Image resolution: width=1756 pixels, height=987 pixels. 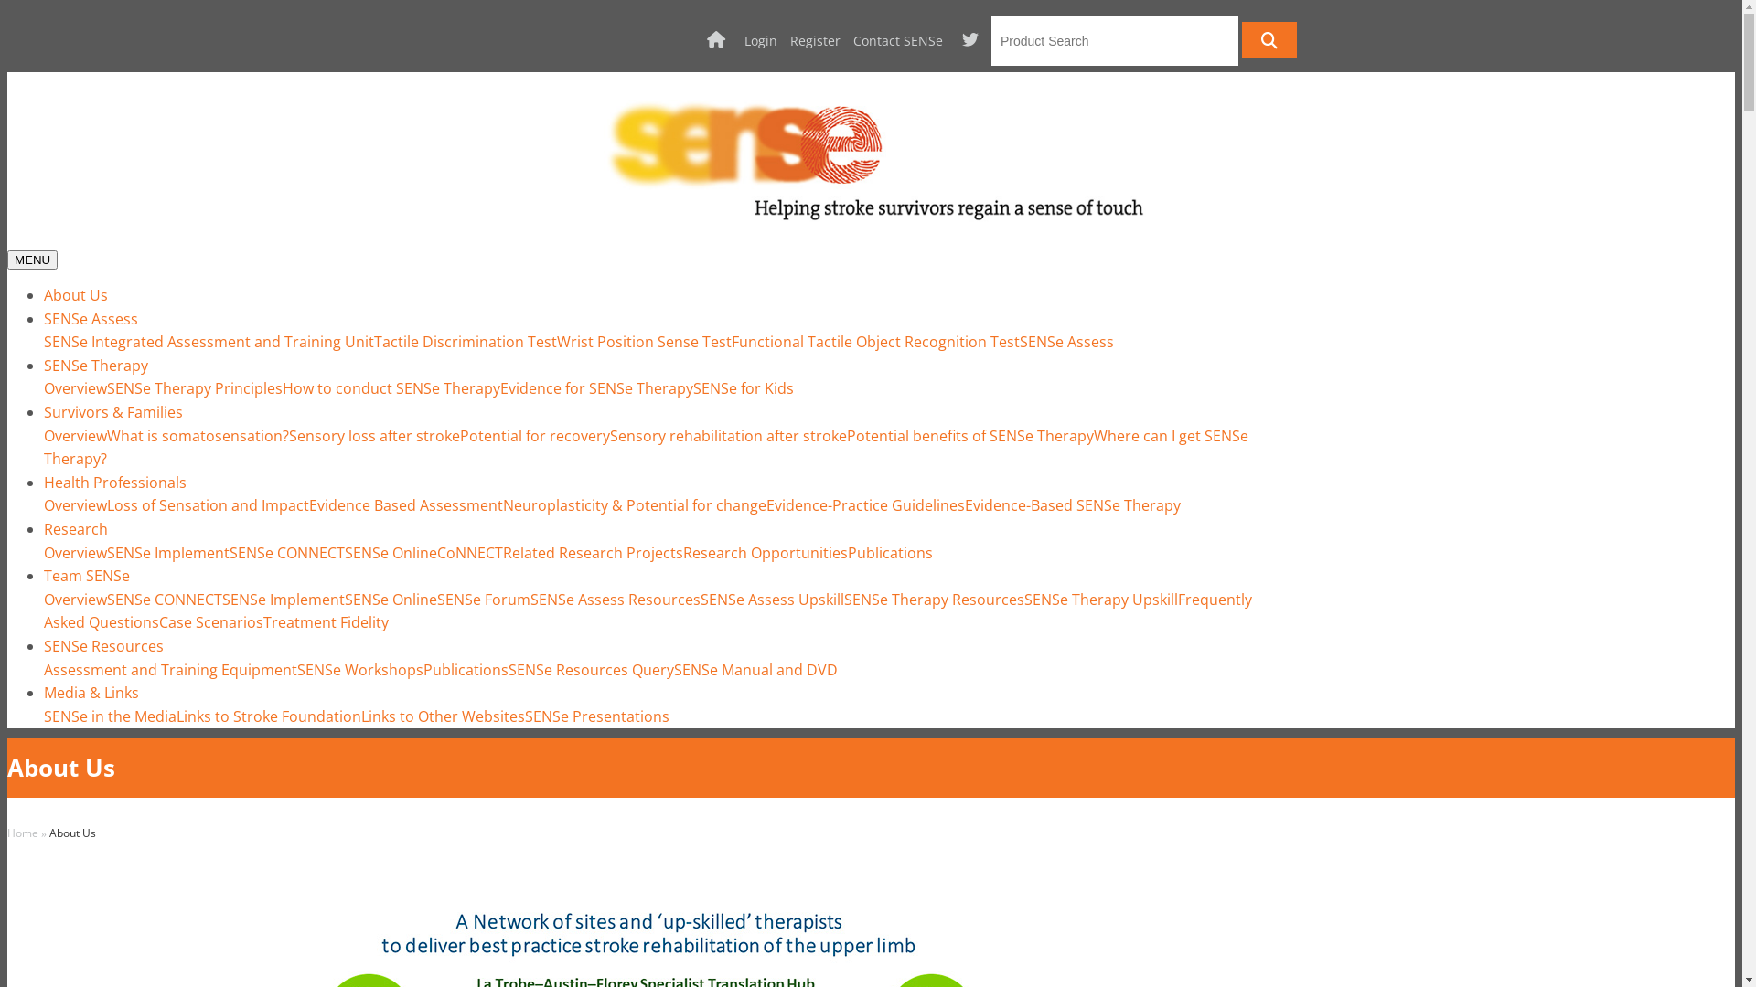 What do you see at coordinates (648, 611) in the screenshot?
I see `Frequently Asked Questions` at bounding box center [648, 611].